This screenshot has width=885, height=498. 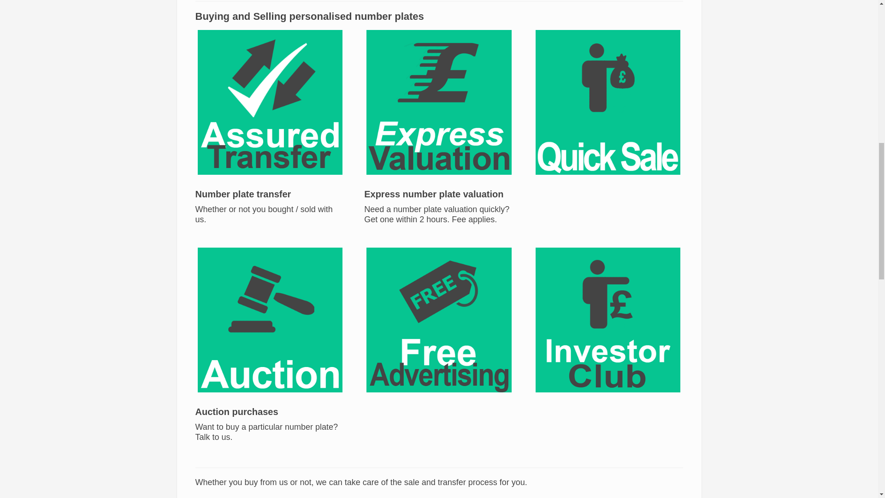 I want to click on Get your desired number plate listed in the next auction, so click(x=270, y=320).